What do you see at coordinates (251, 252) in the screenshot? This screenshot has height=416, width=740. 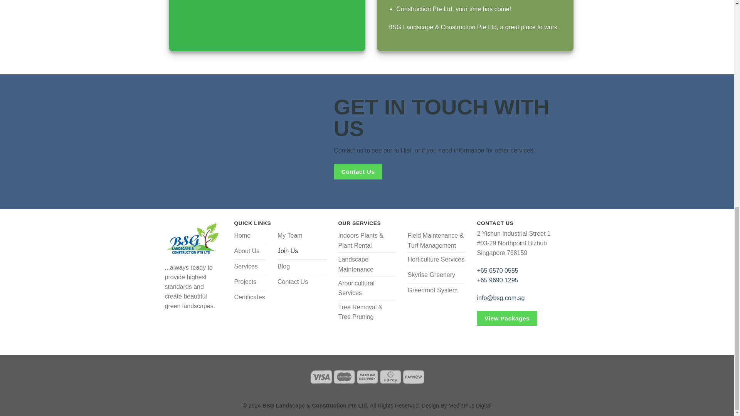 I see `About Us` at bounding box center [251, 252].